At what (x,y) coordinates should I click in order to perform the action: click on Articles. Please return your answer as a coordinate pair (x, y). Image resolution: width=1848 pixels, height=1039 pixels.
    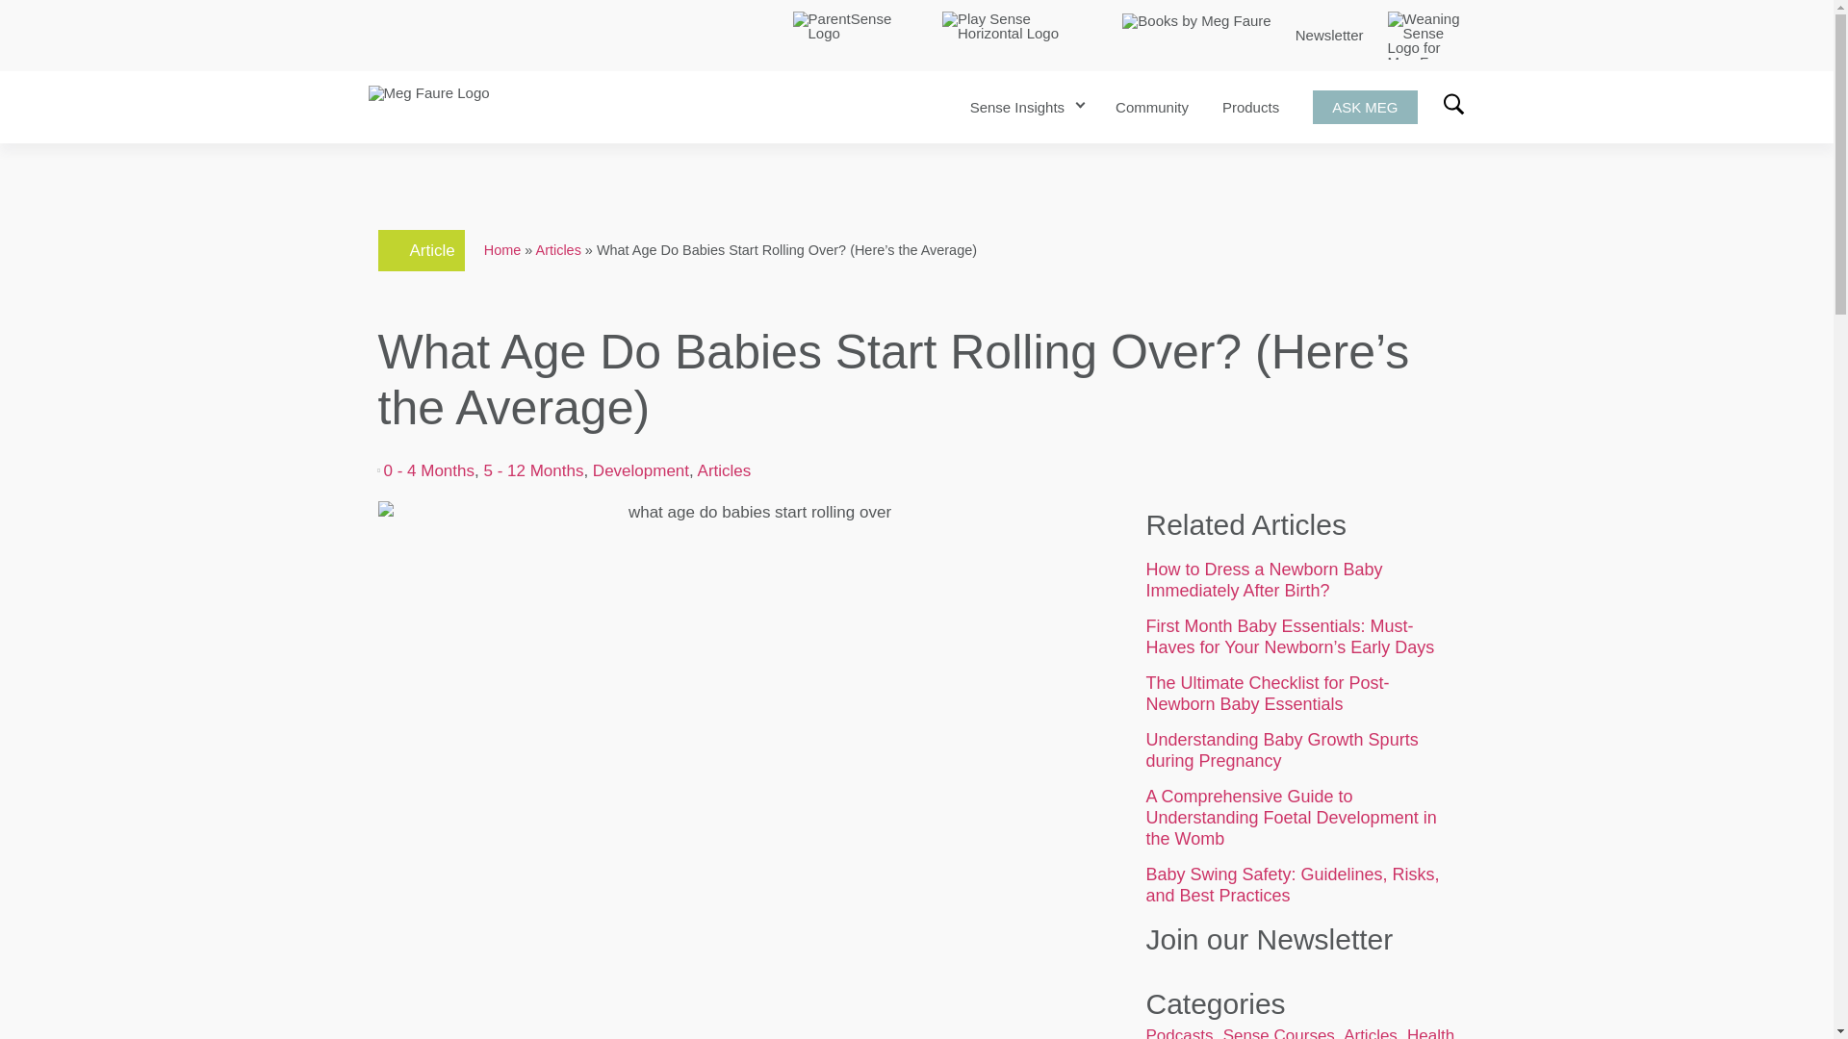
    Looking at the image, I should click on (558, 249).